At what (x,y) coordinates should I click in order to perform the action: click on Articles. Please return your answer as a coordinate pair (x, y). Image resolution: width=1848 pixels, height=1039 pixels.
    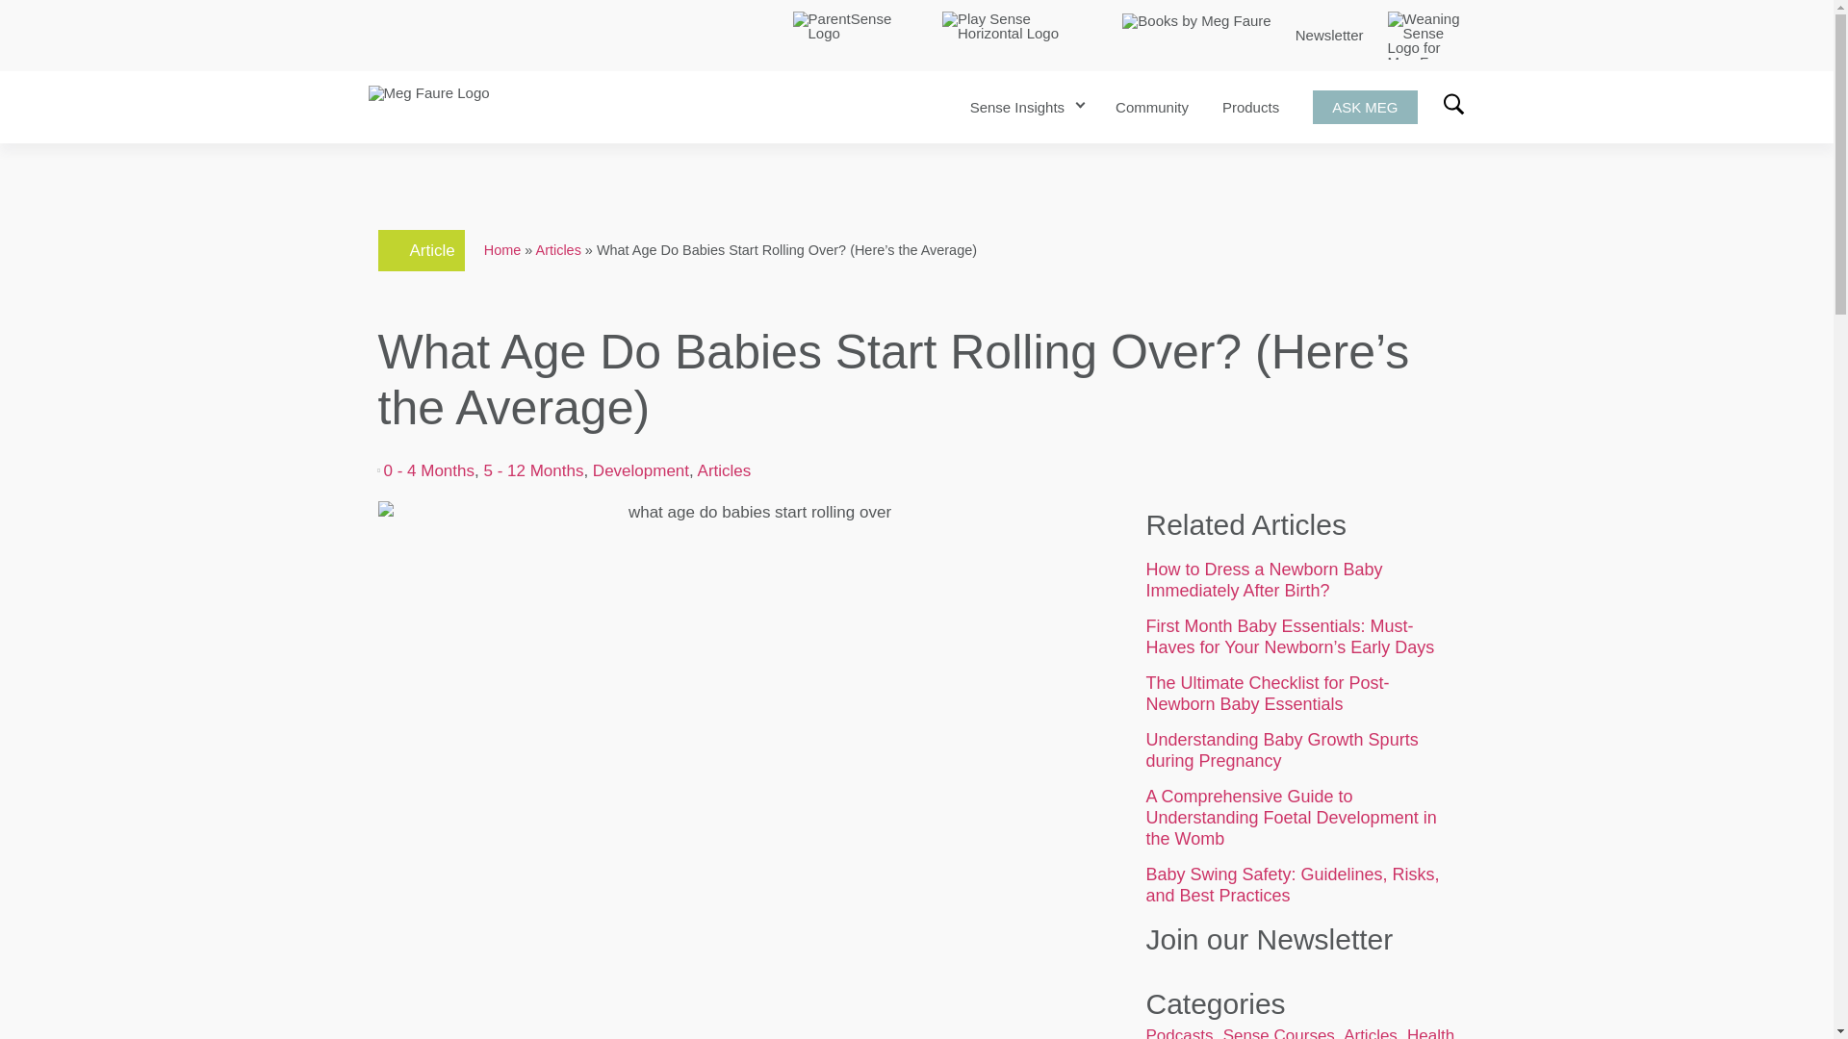
    Looking at the image, I should click on (558, 249).